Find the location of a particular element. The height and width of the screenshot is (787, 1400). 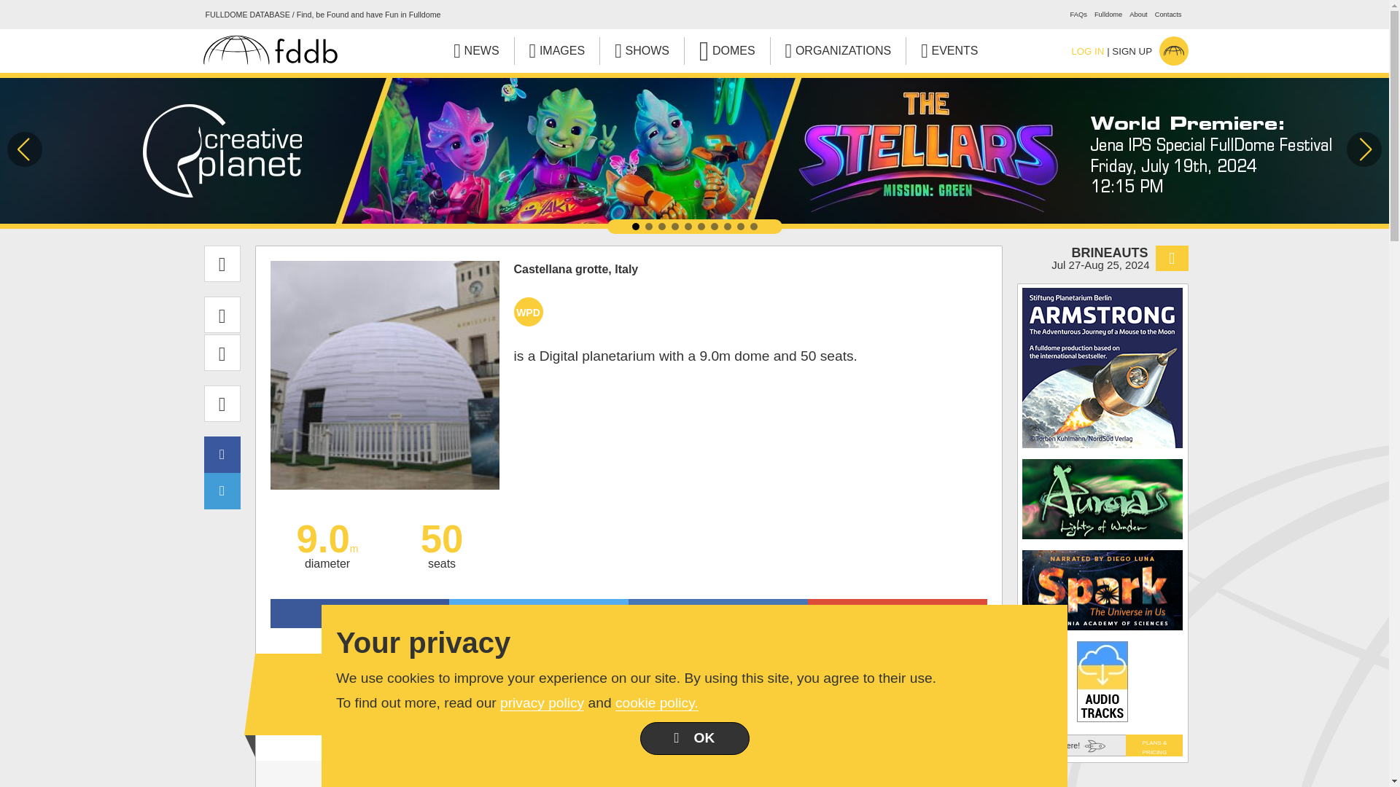

DOMES is located at coordinates (727, 50).